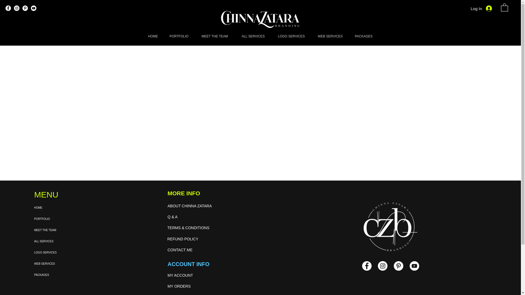 This screenshot has width=525, height=295. What do you see at coordinates (196, 276) in the screenshot?
I see `MY ACCOUNT` at bounding box center [196, 276].